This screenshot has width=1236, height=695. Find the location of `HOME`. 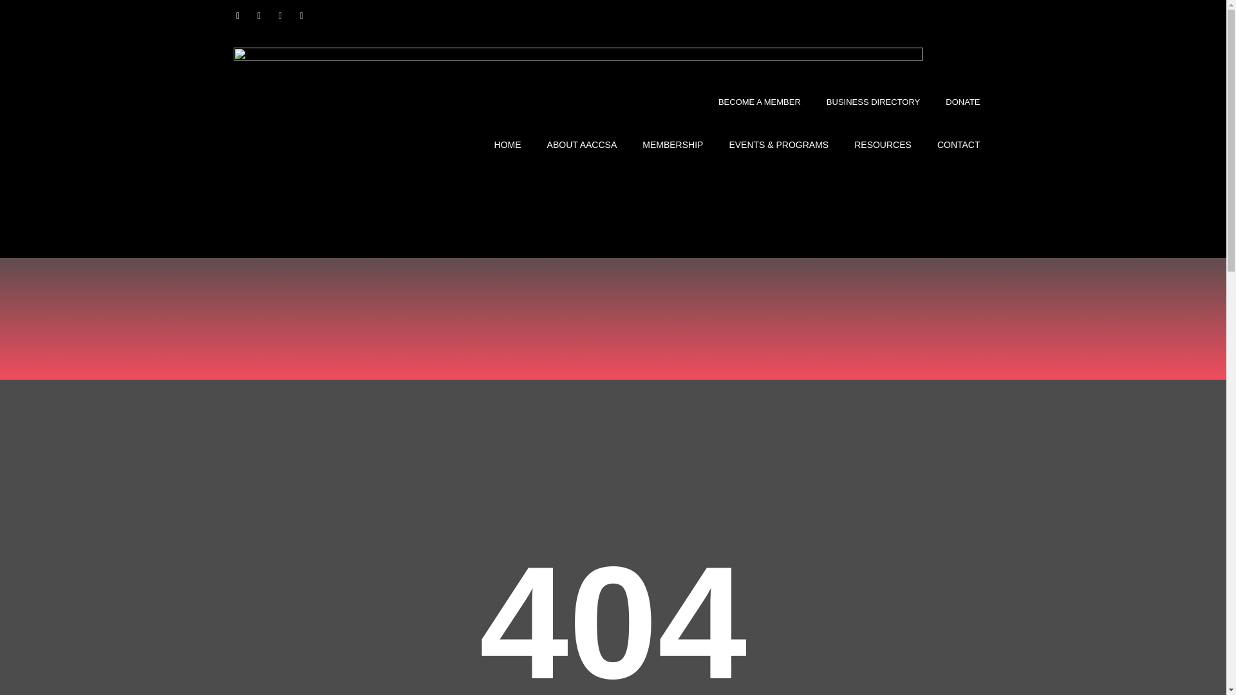

HOME is located at coordinates (507, 144).